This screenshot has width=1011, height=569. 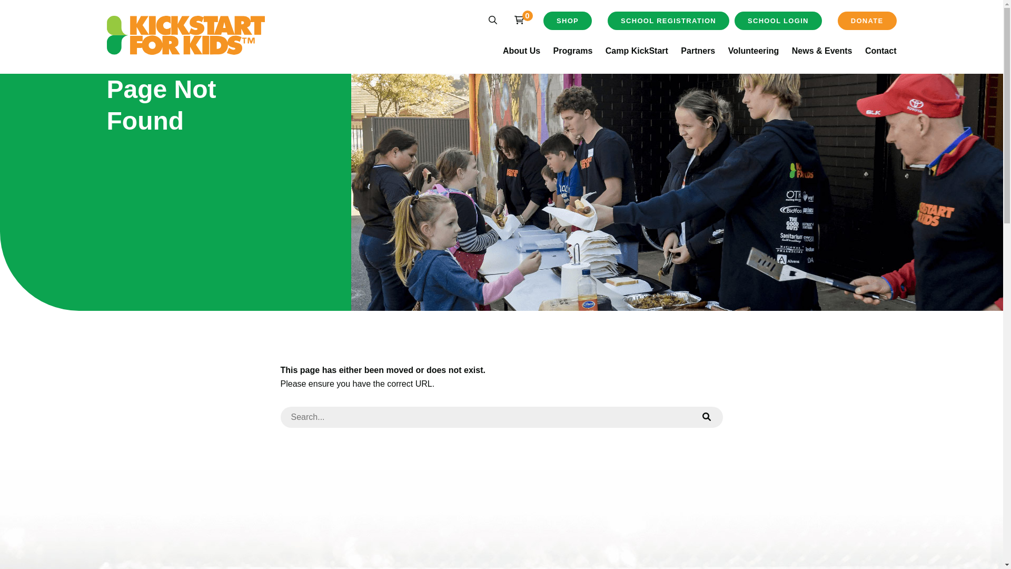 What do you see at coordinates (881, 51) in the screenshot?
I see `Contact` at bounding box center [881, 51].